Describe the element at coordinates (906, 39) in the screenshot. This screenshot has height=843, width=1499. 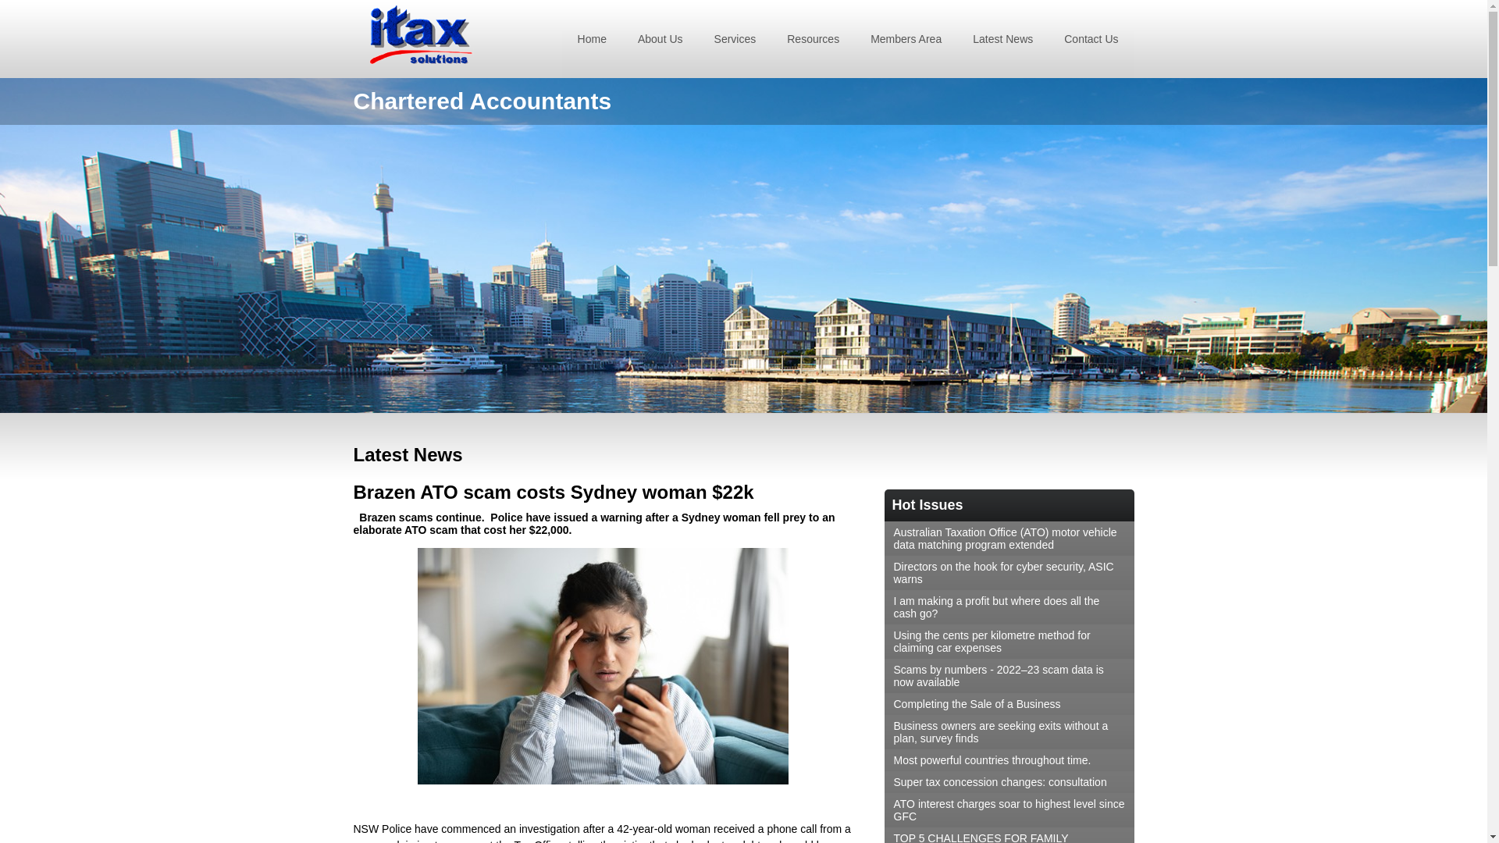
I see `Members Area` at that location.